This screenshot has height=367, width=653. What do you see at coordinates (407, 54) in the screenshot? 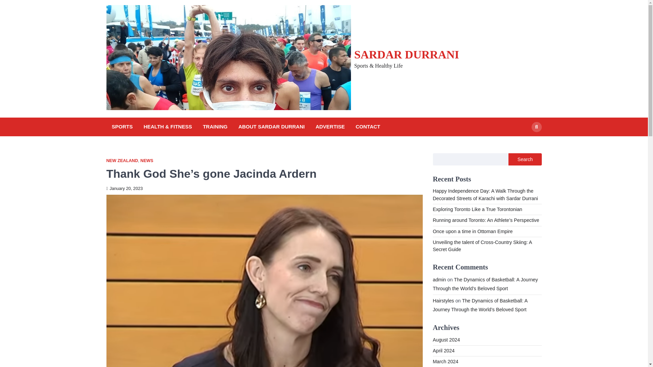
I see `SARDAR DURRANI` at bounding box center [407, 54].